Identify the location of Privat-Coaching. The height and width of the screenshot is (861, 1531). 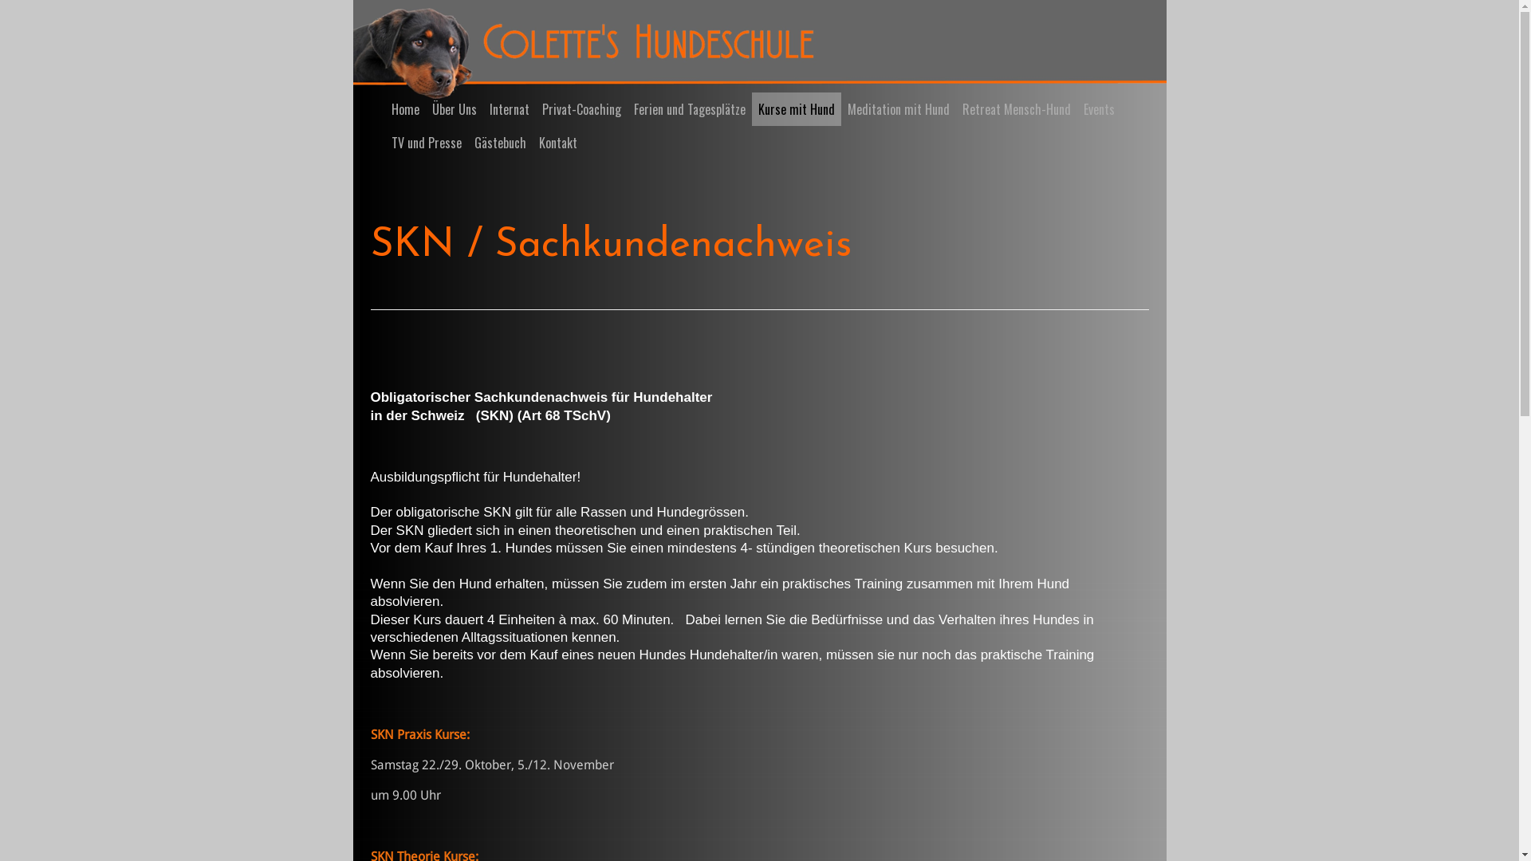
(582, 109).